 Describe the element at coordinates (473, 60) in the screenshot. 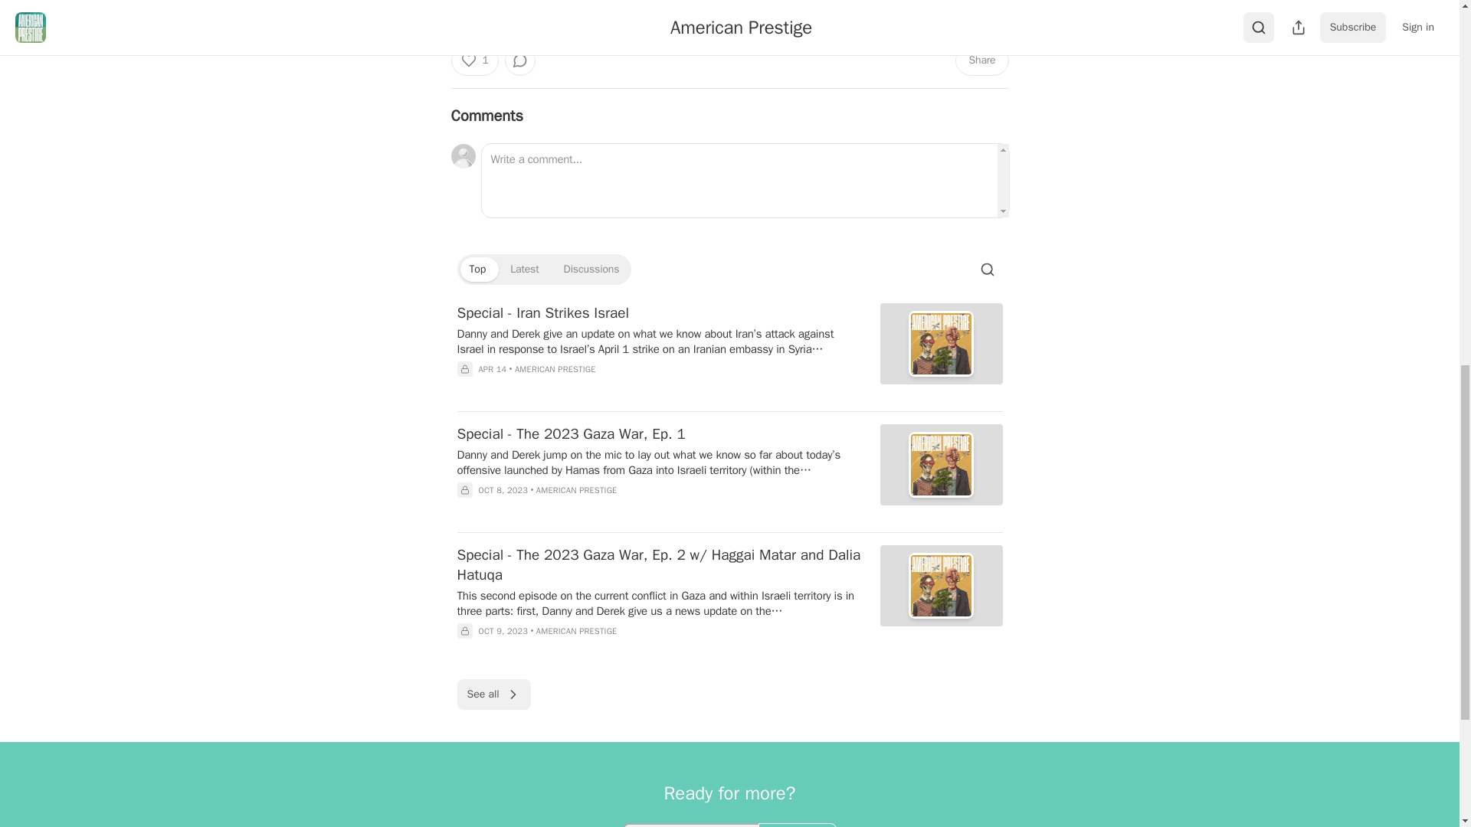

I see `1` at that location.